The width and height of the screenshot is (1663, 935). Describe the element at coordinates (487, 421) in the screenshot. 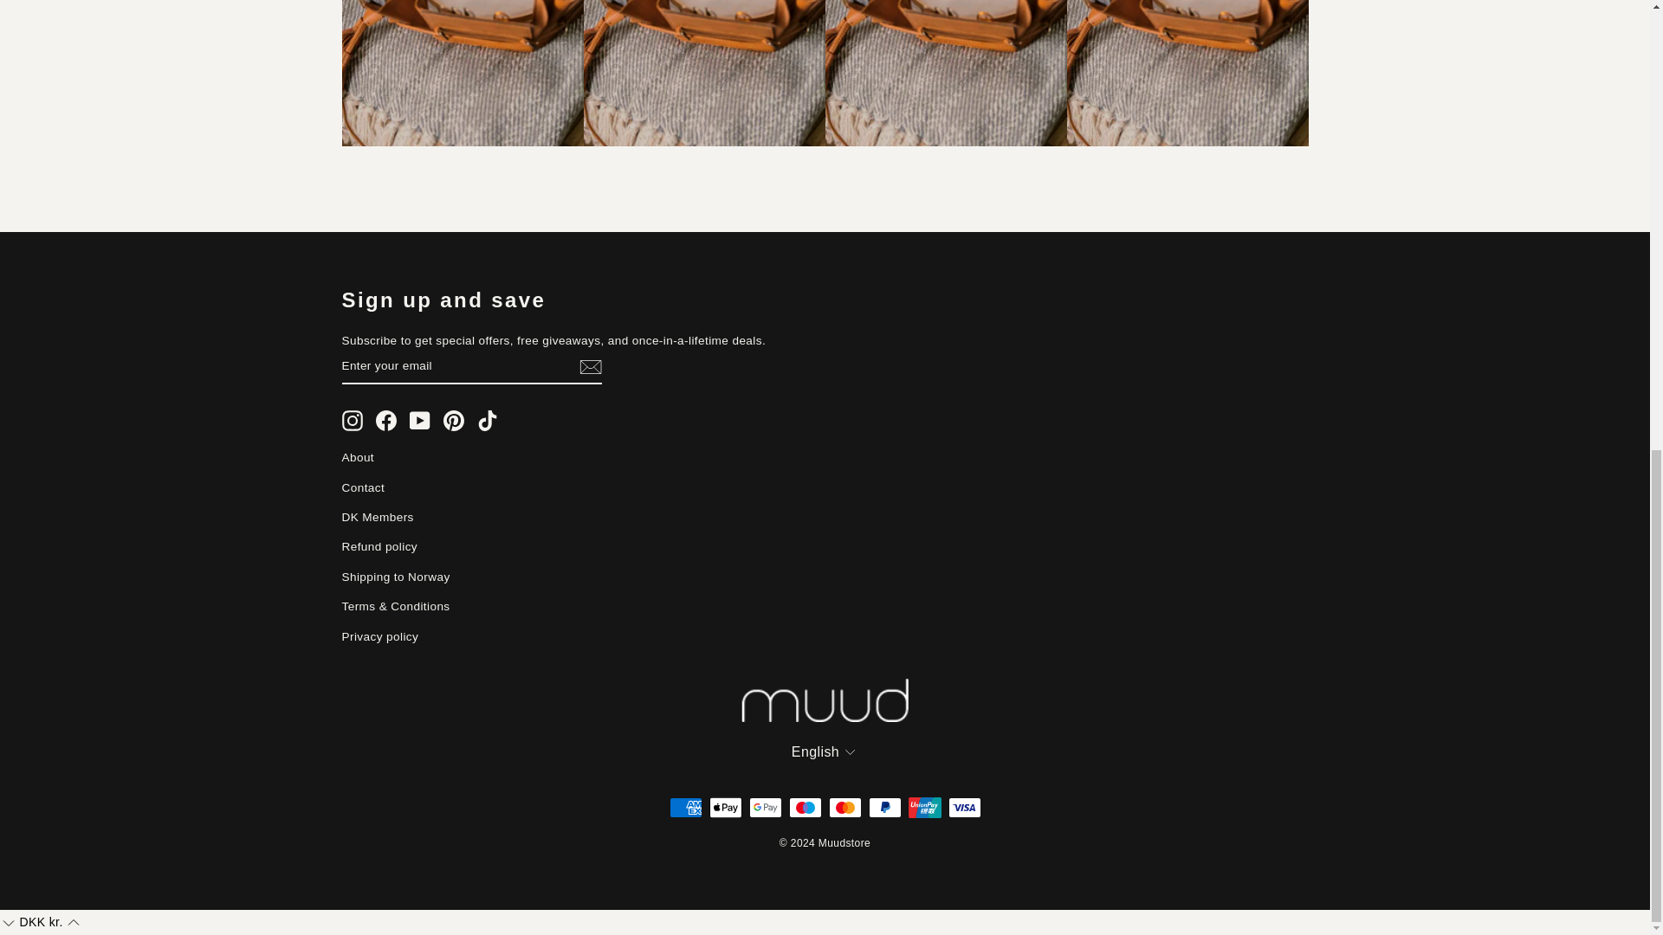

I see `Muudstore on TikTok` at that location.